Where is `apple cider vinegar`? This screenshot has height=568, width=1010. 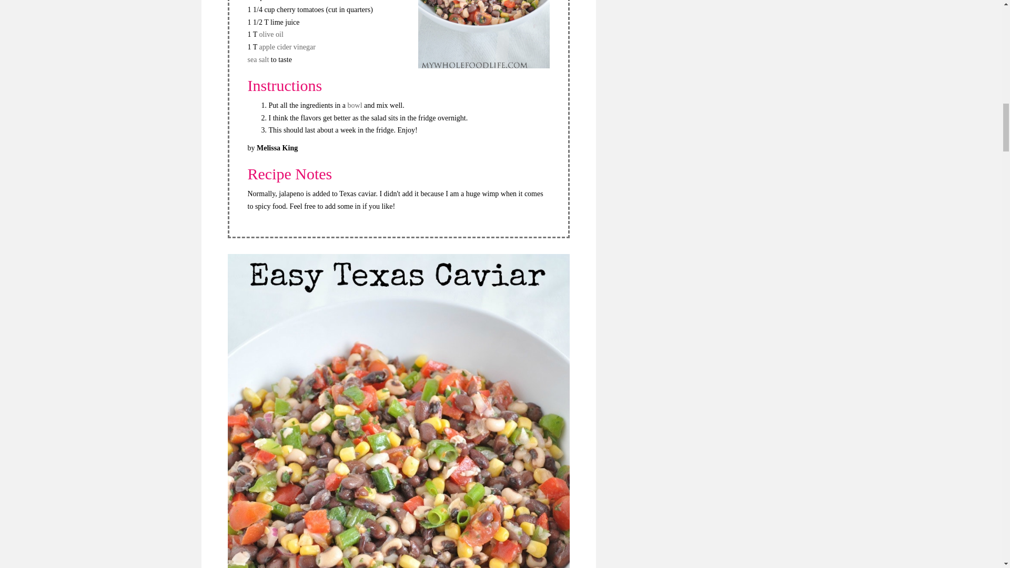 apple cider vinegar is located at coordinates (287, 47).